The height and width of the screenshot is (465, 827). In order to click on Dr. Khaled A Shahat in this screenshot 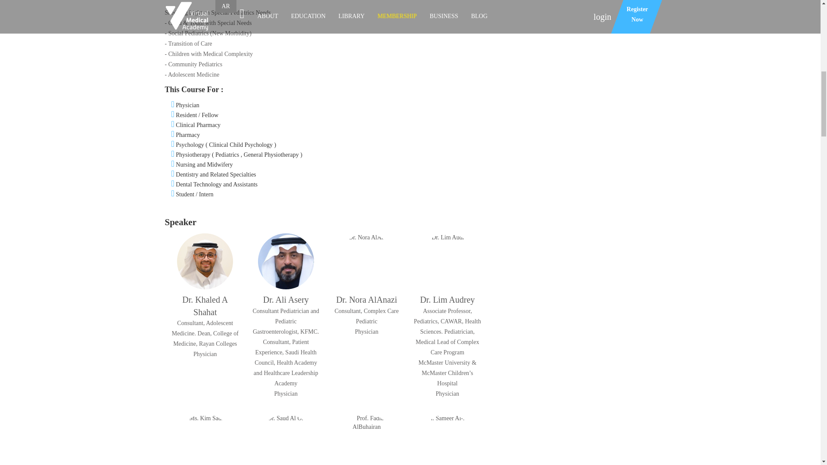, I will do `click(205, 261)`.